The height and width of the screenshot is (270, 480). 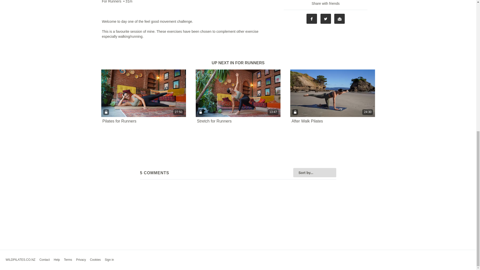 I want to click on After Walk Pilates , so click(x=307, y=121).